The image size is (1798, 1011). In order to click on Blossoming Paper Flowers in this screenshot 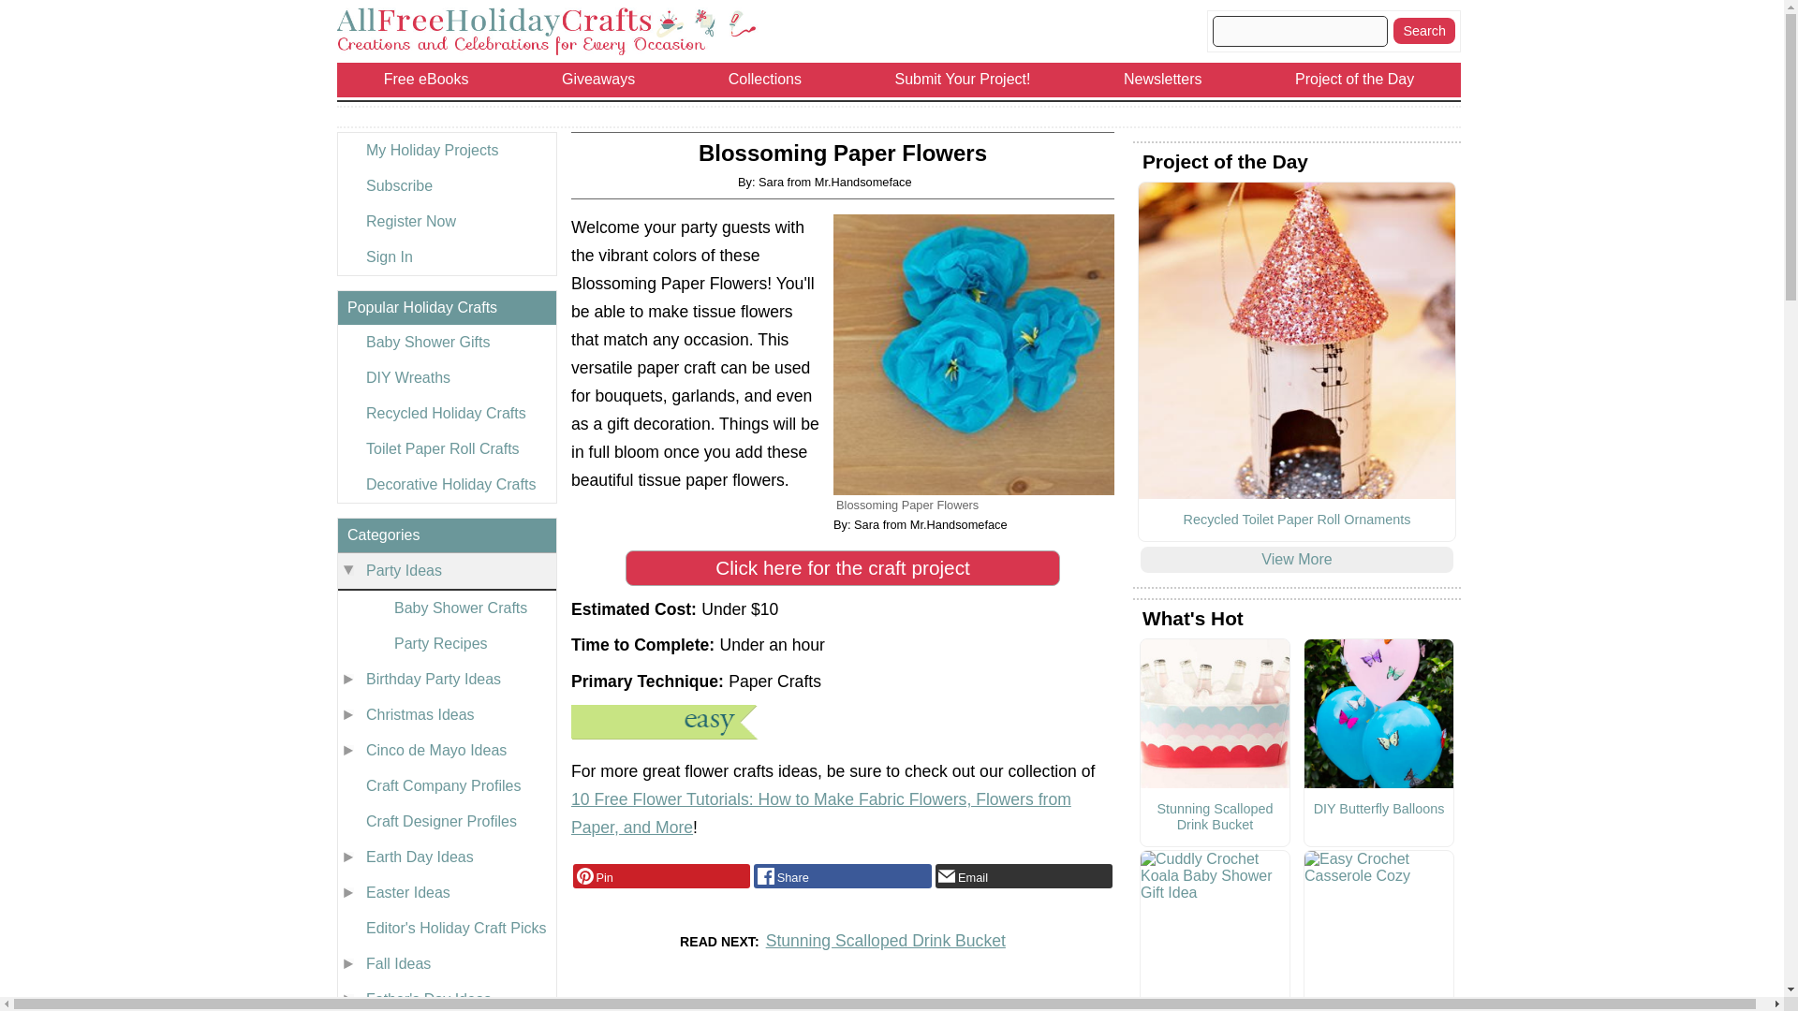, I will do `click(974, 354)`.